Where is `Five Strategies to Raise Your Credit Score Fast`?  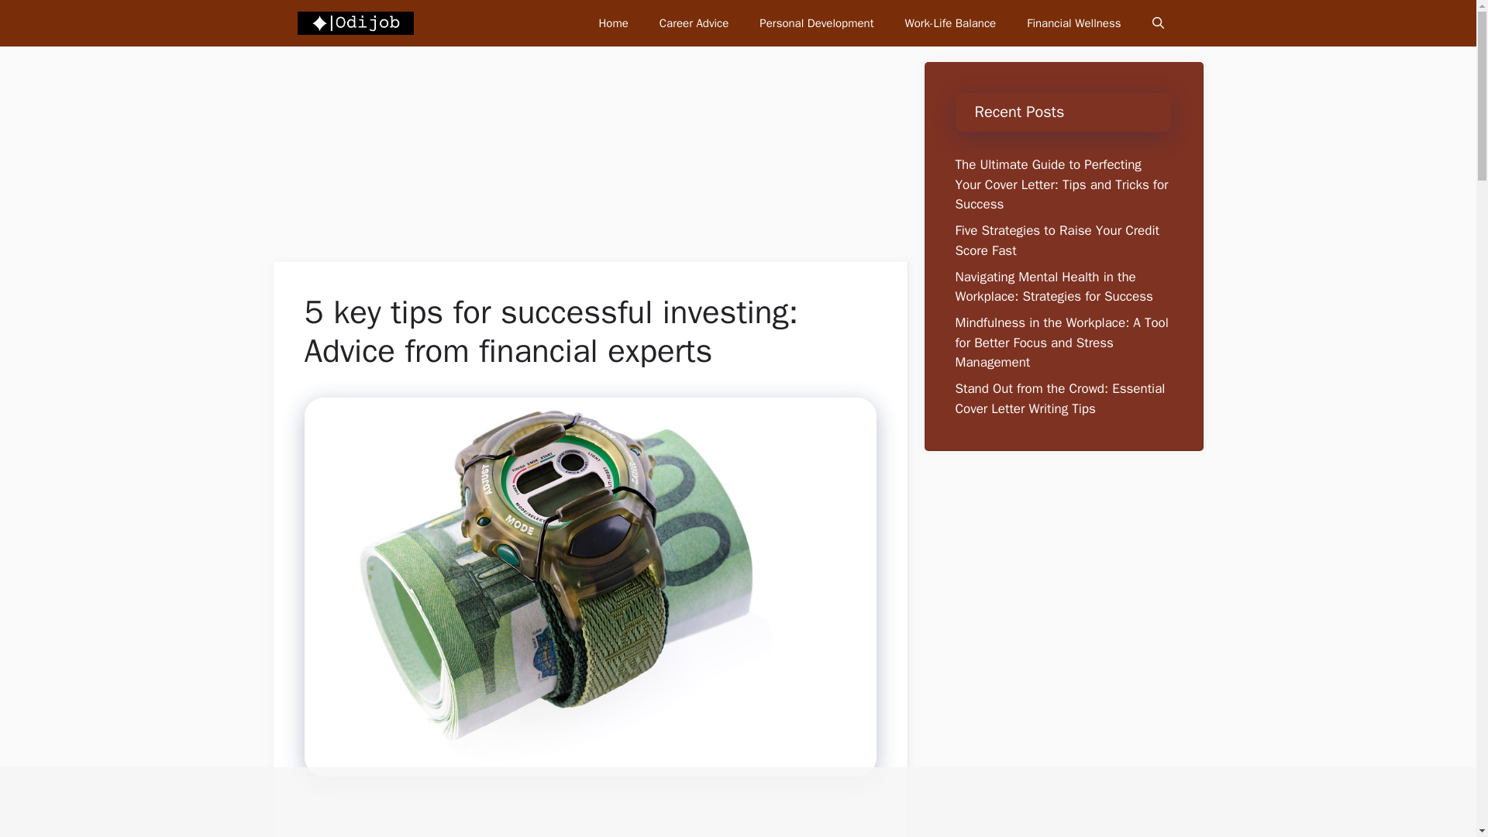 Five Strategies to Raise Your Credit Score Fast is located at coordinates (1057, 240).